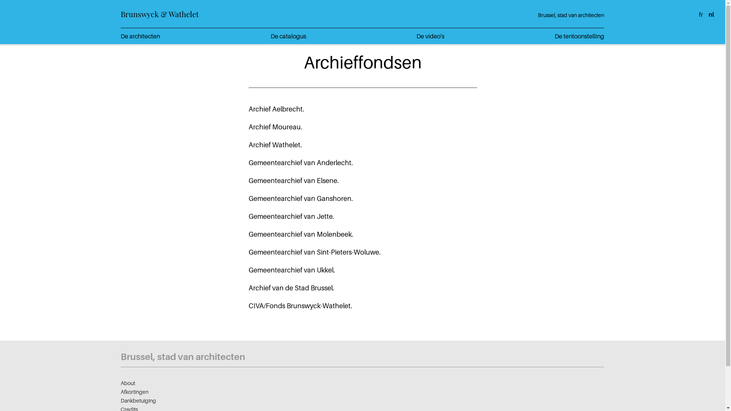 The height and width of the screenshot is (411, 731). What do you see at coordinates (571, 15) in the screenshot?
I see `Brussel, stad van architecten` at bounding box center [571, 15].